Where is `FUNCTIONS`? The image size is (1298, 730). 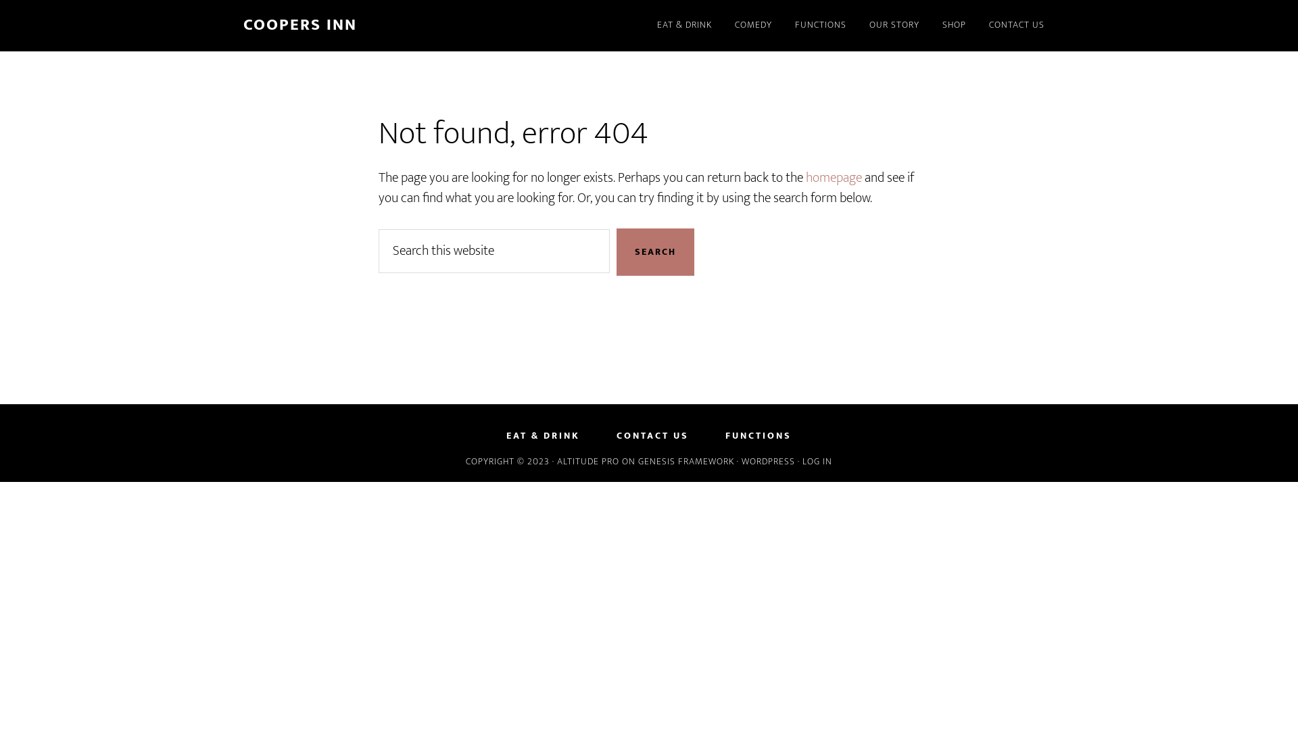
FUNCTIONS is located at coordinates (821, 26).